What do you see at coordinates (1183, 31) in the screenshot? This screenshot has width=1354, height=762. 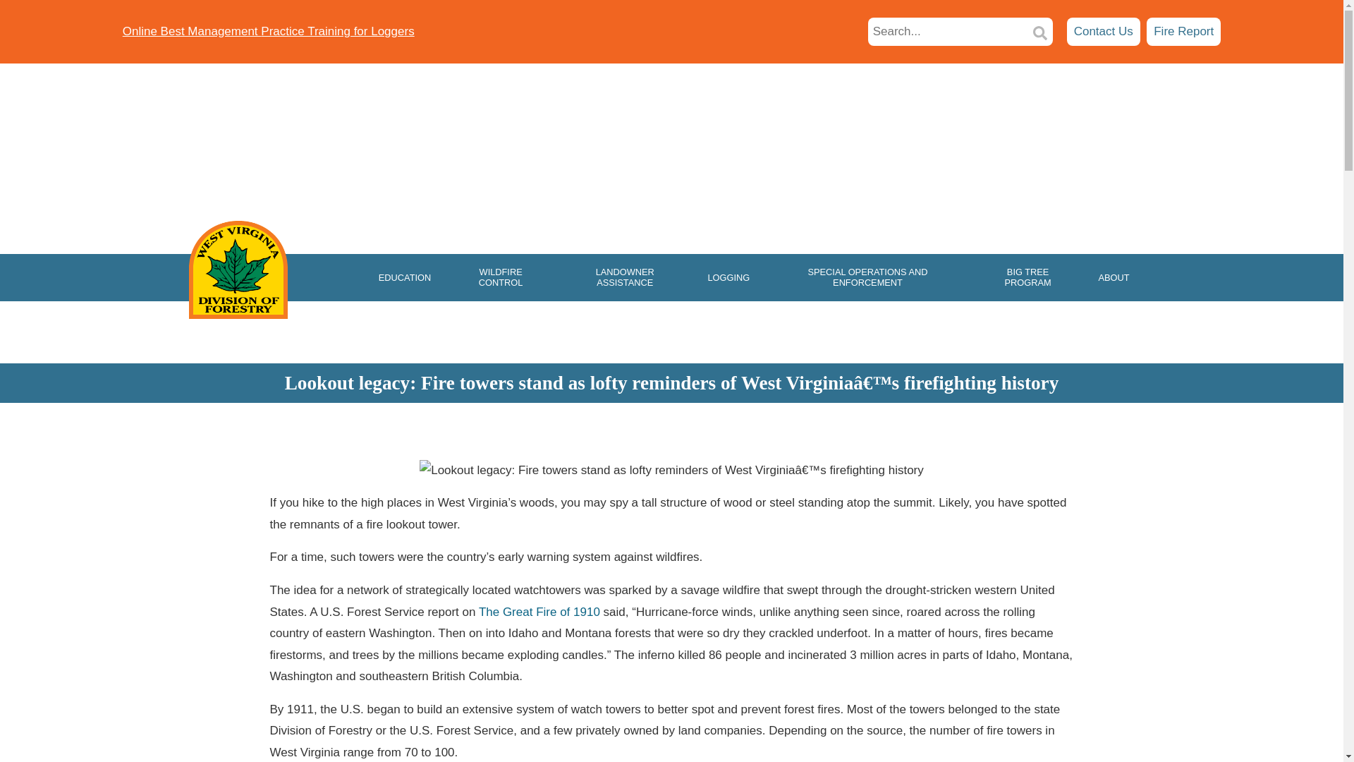 I see `Contact Us` at bounding box center [1183, 31].